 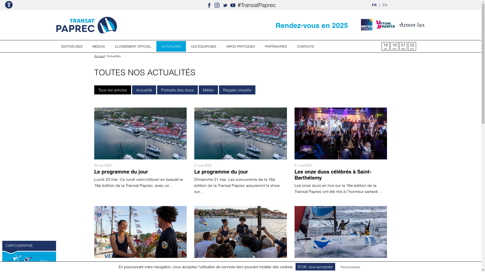 What do you see at coordinates (112, 90) in the screenshot?
I see `Tous les articles` at bounding box center [112, 90].